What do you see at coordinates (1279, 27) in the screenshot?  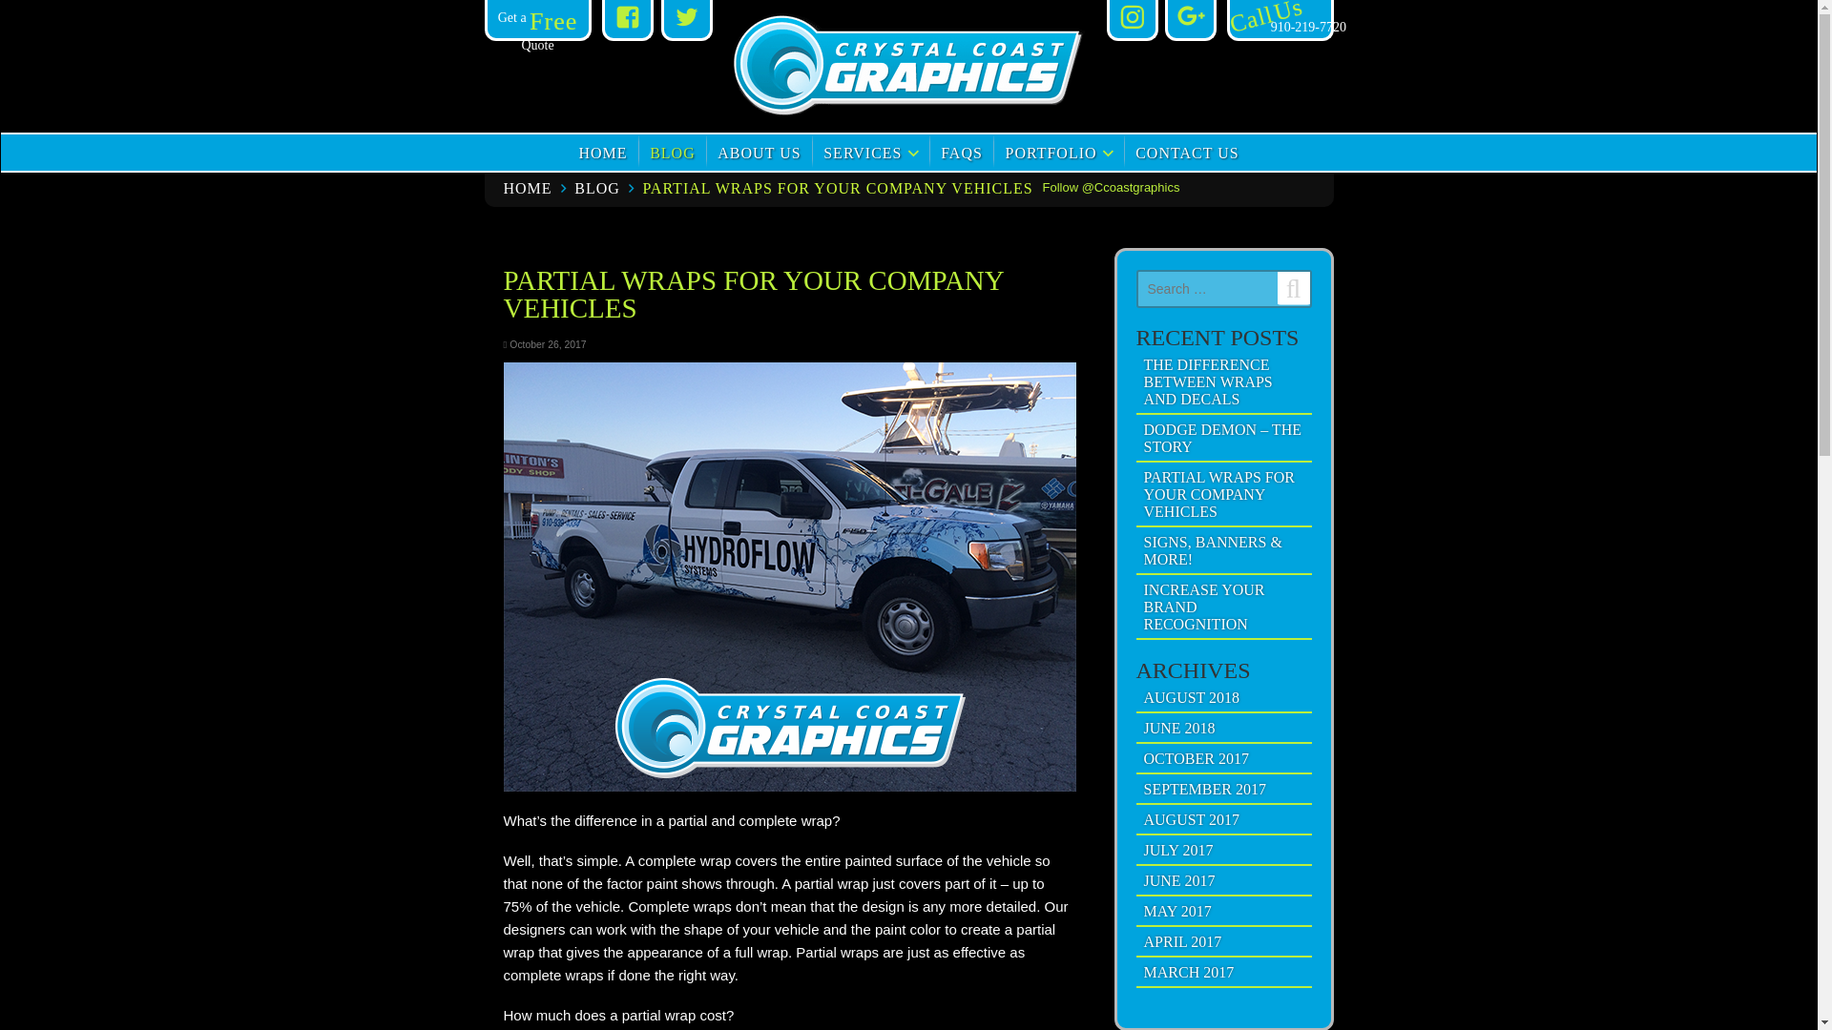 I see `Call Us 910-219-7720` at bounding box center [1279, 27].